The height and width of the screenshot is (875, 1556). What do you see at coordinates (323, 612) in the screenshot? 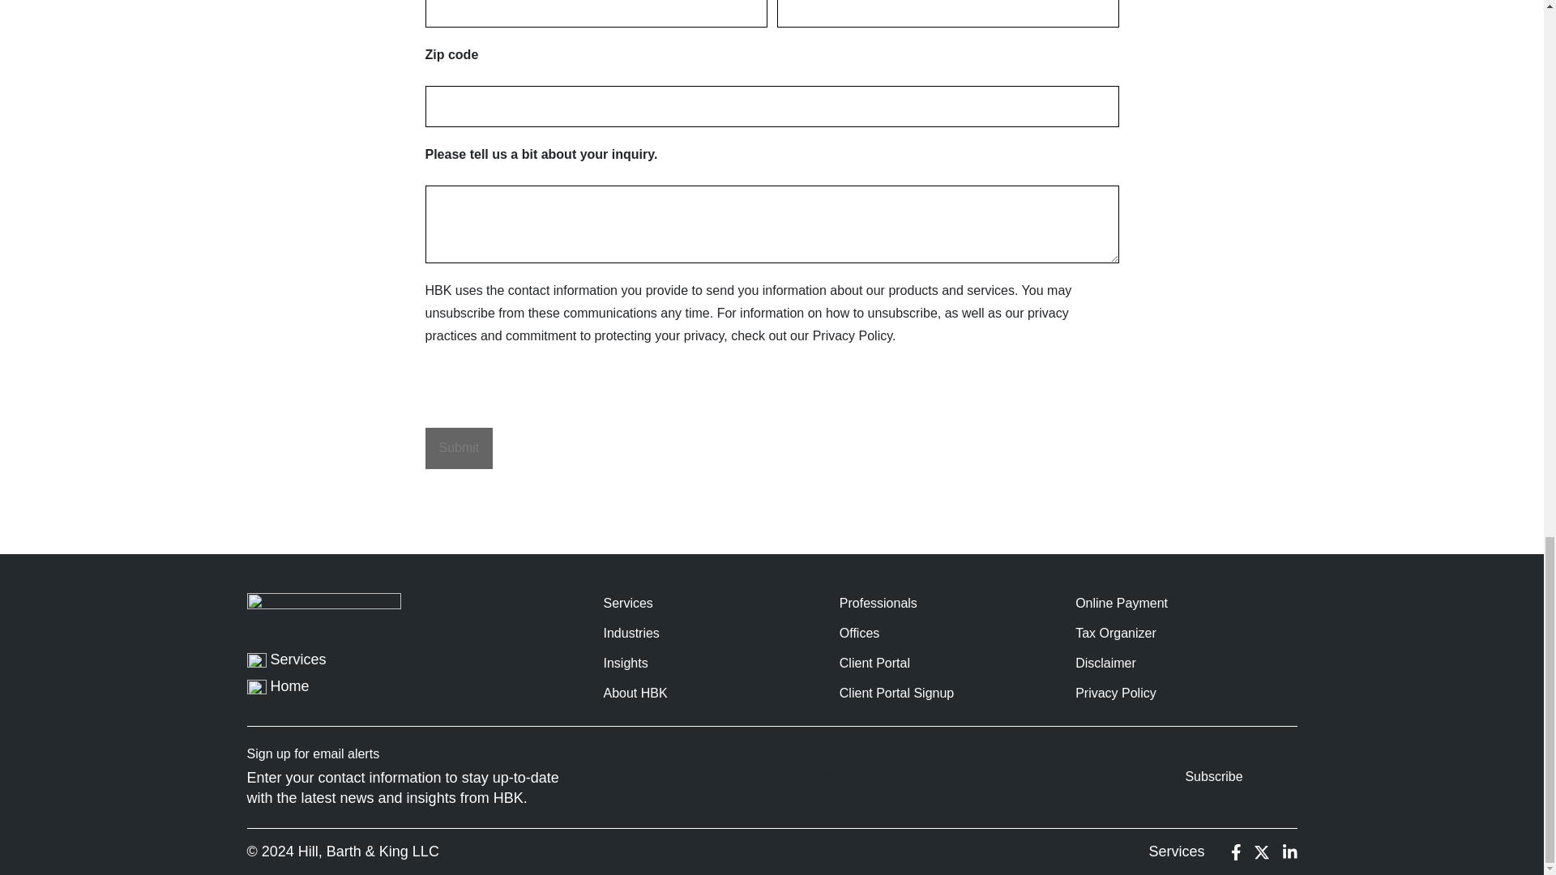
I see `HBK` at bounding box center [323, 612].